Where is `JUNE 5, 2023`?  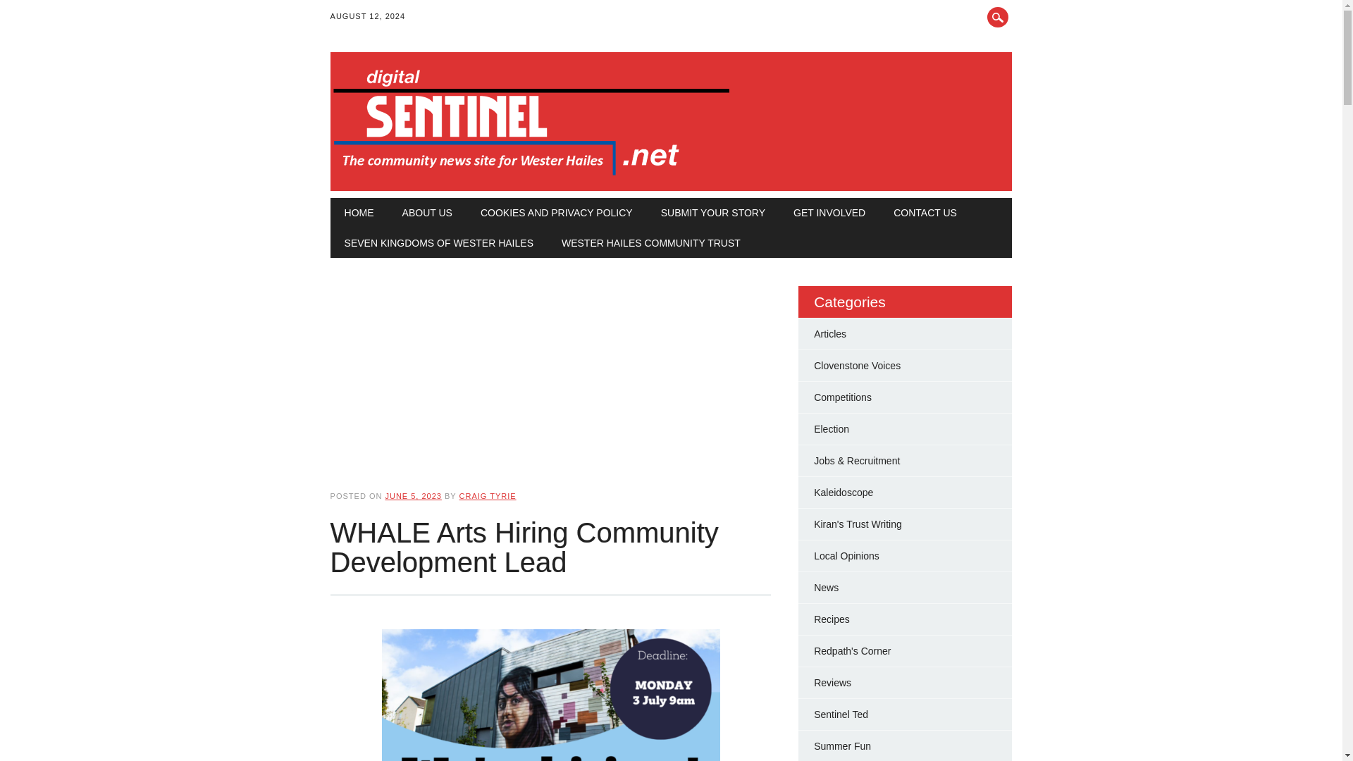 JUNE 5, 2023 is located at coordinates (412, 495).